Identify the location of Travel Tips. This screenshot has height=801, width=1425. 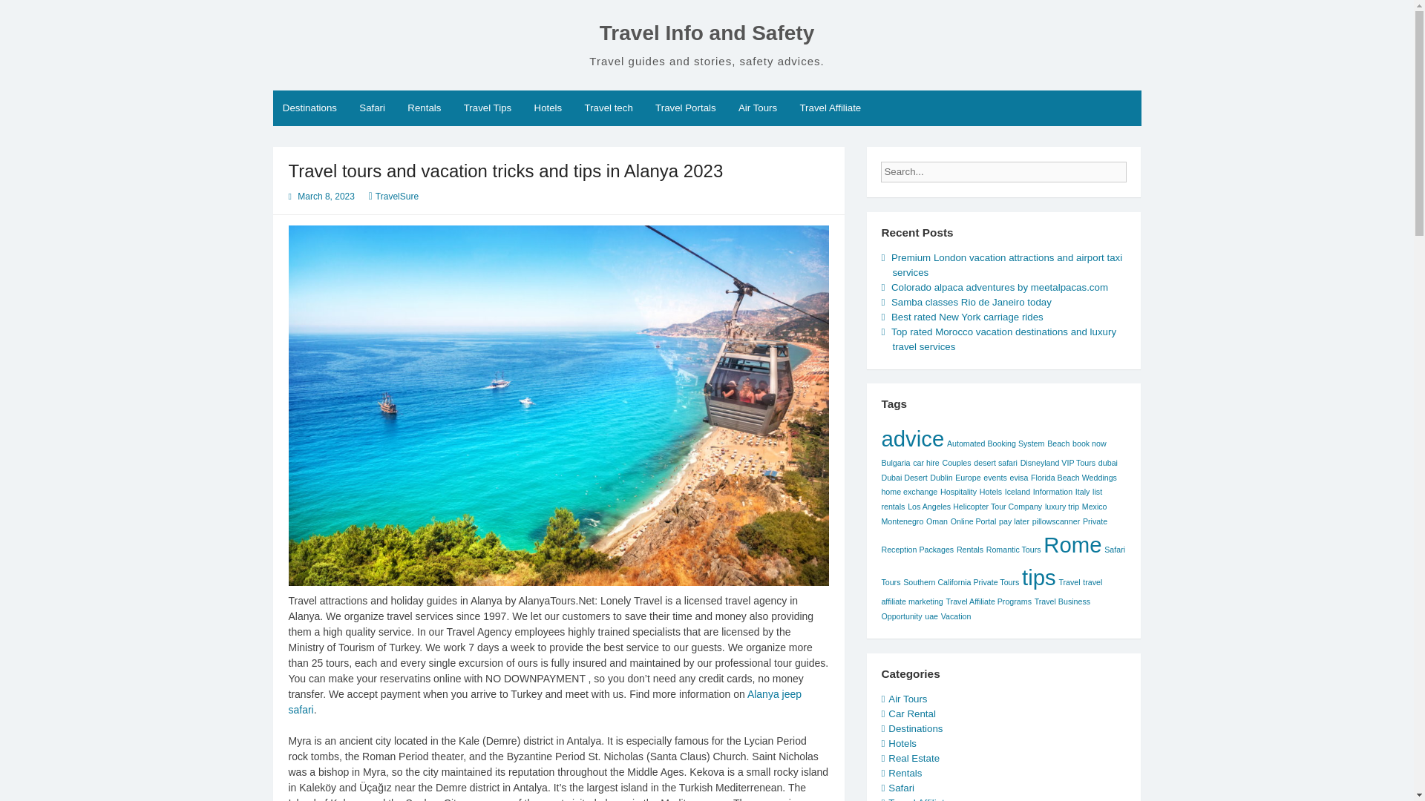
(487, 108).